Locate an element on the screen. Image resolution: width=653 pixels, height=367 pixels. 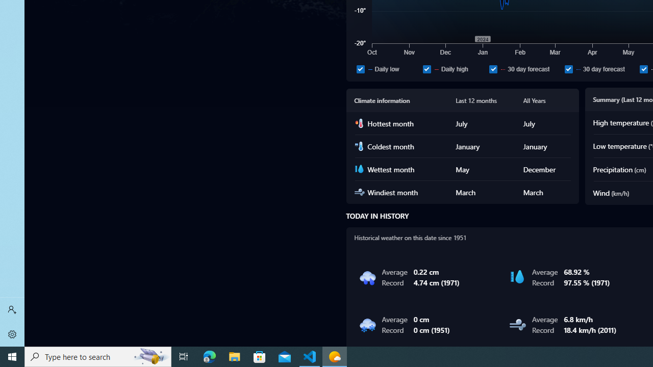
Task View is located at coordinates (184, 357).